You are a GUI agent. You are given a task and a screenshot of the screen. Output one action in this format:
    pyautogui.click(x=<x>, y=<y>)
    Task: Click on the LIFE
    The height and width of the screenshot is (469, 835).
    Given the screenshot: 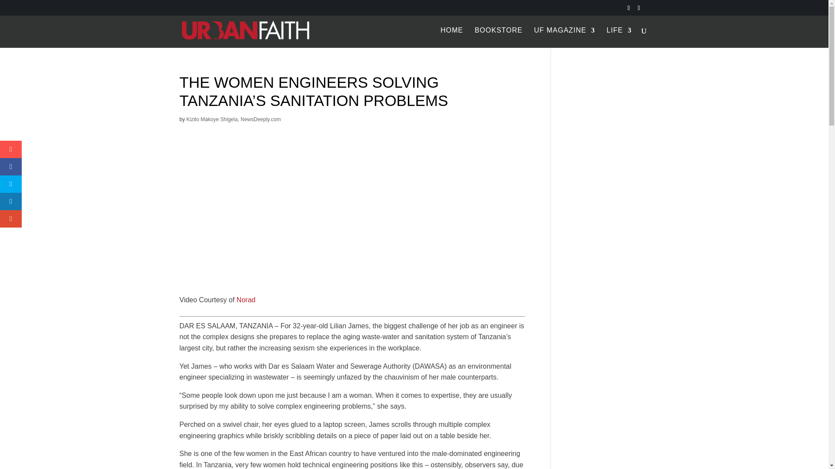 What is the action you would take?
    pyautogui.click(x=619, y=37)
    